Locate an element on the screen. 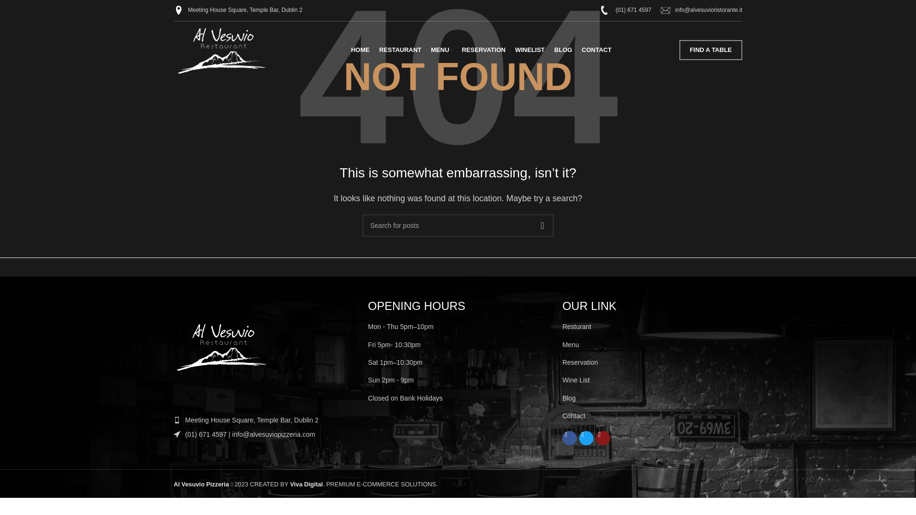  Logo Al Vesuvio is located at coordinates (221, 348).